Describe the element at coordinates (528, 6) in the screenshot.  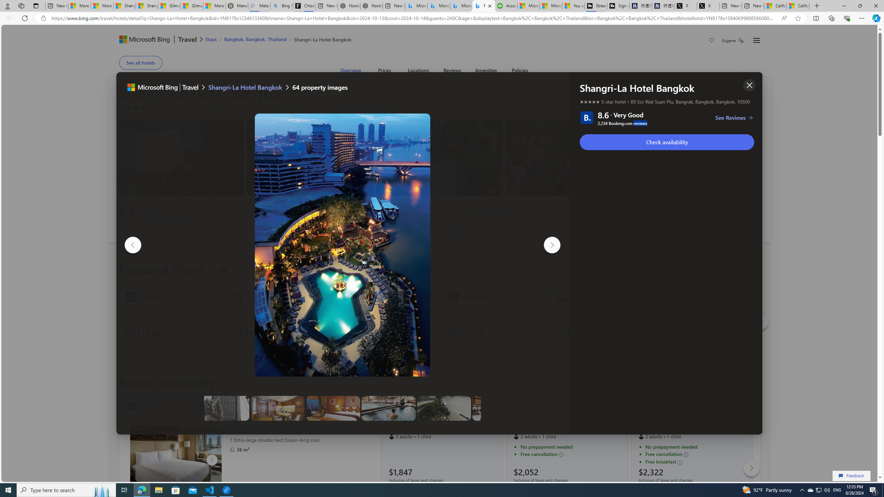
I see `Microsoft Start Sports` at that location.